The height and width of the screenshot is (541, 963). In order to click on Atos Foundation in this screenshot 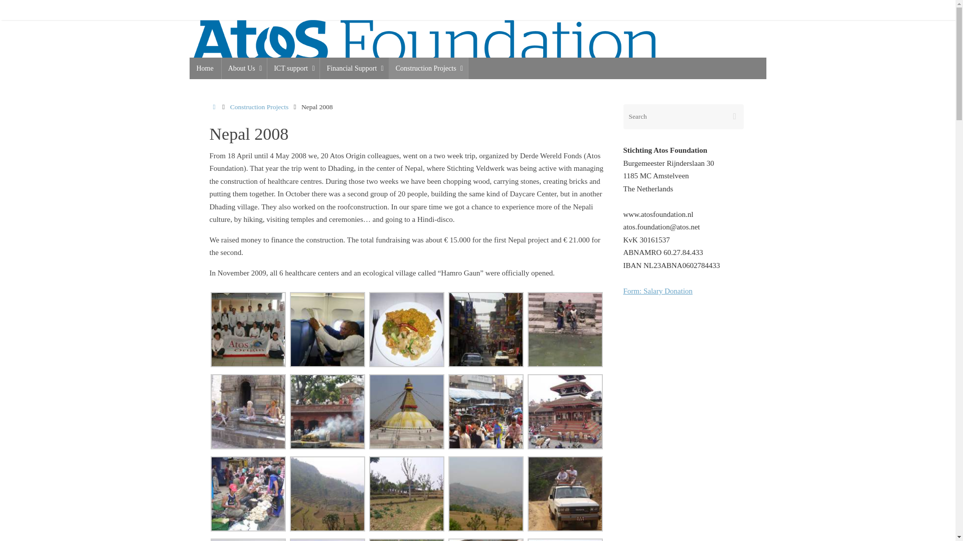, I will do `click(424, 42)`.